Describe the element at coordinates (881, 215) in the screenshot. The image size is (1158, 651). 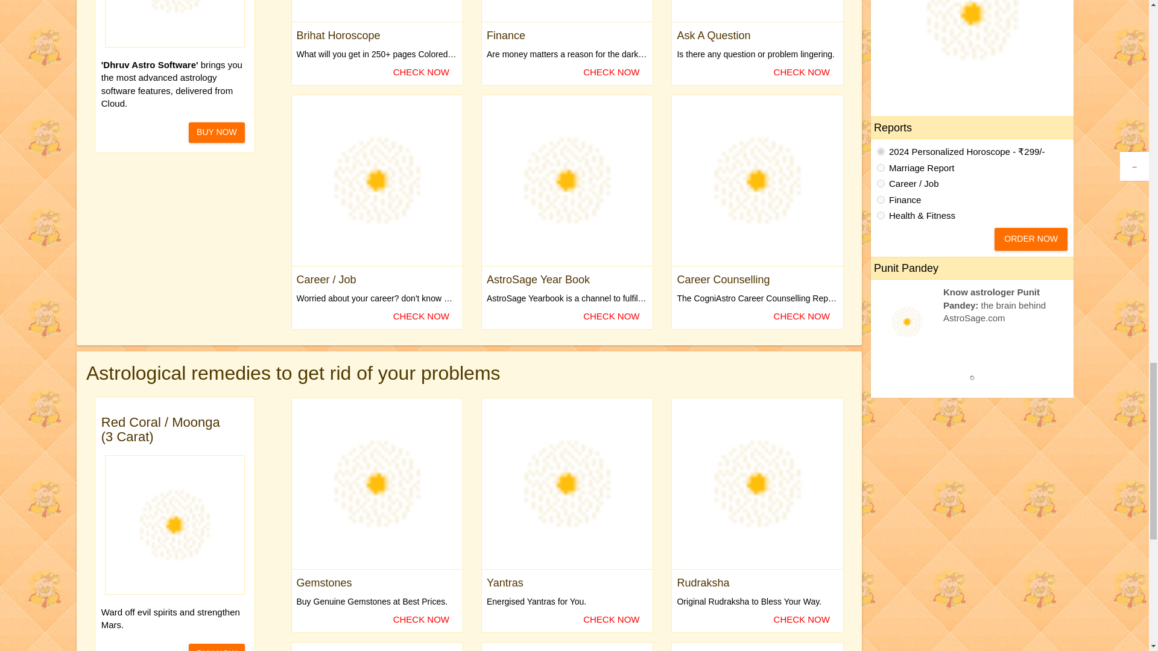
I see `health-fitness` at that location.